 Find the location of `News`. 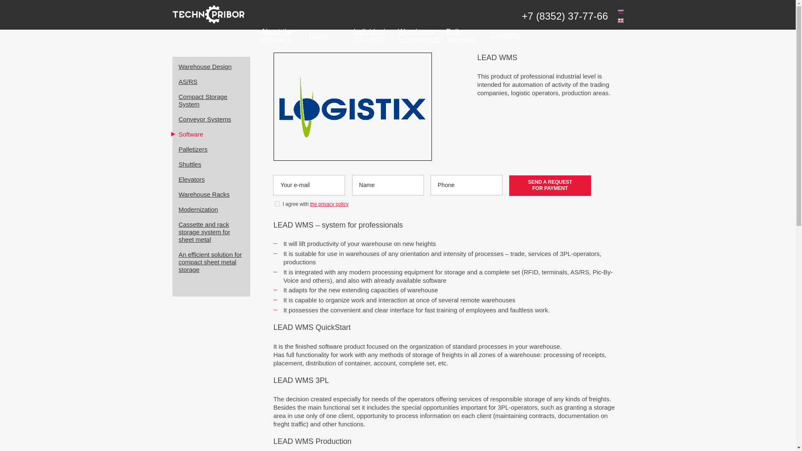

News is located at coordinates (328, 35).